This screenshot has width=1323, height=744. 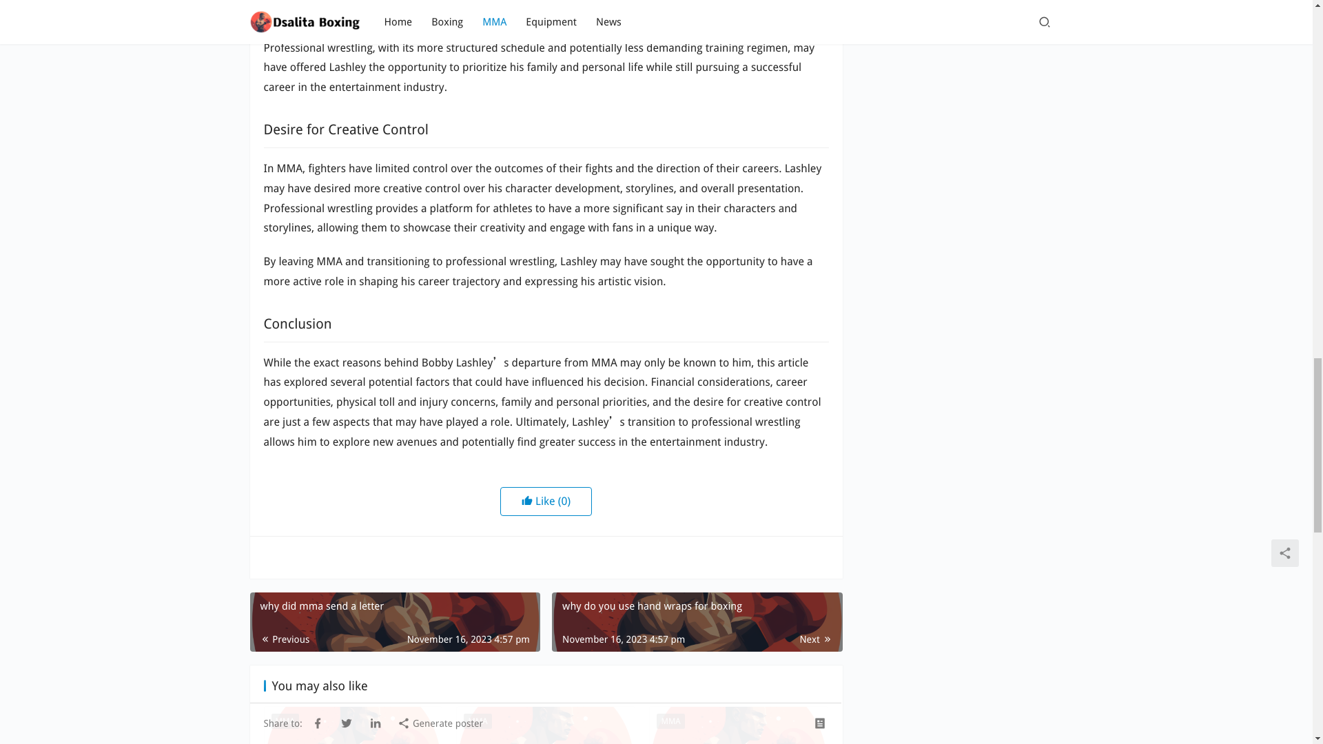 I want to click on why did mma send a letter, so click(x=394, y=621).